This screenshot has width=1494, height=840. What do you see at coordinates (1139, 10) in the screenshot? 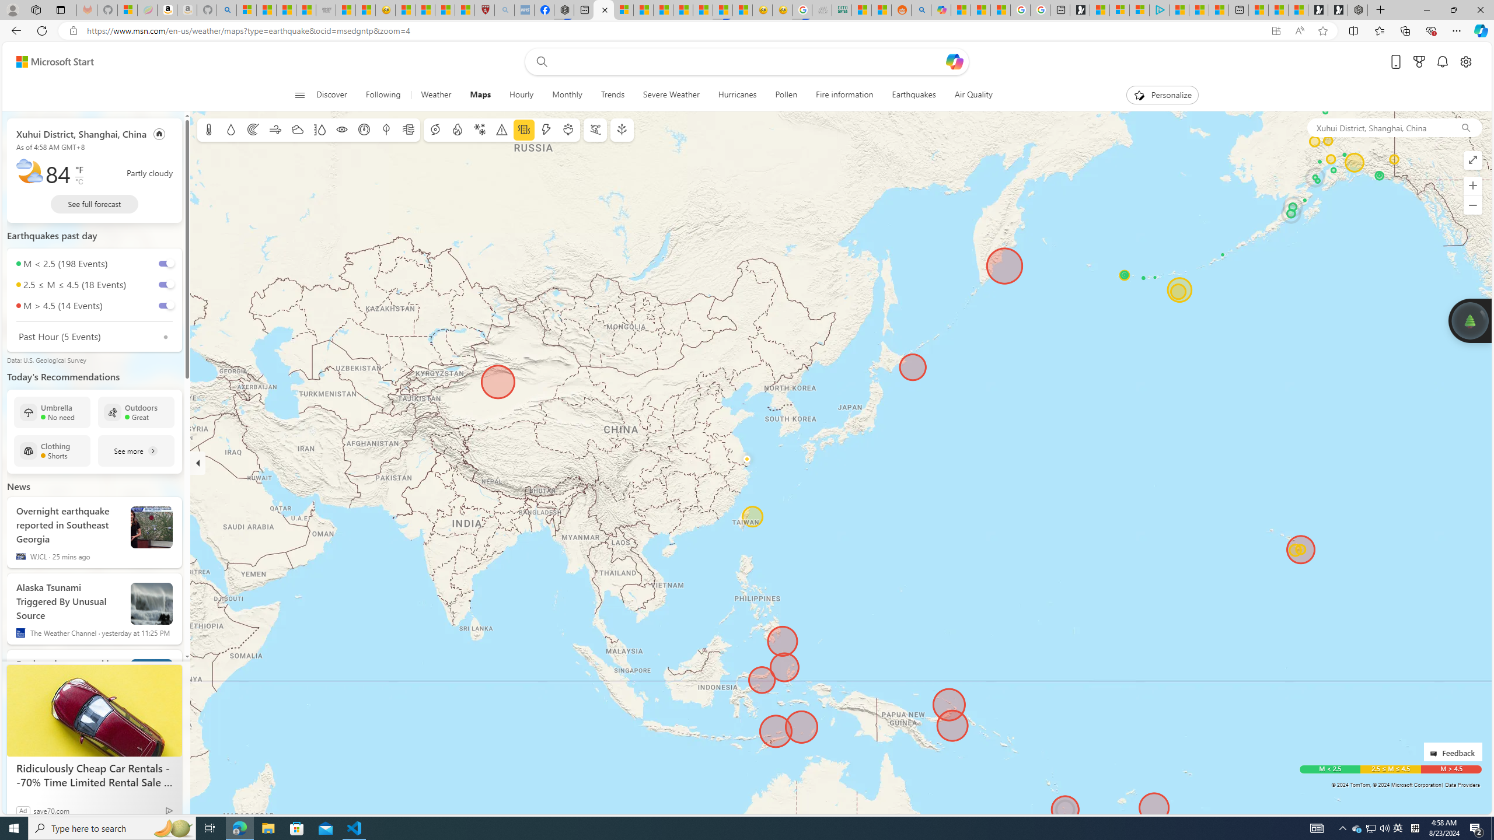
I see `Microsoft account | Privacy` at bounding box center [1139, 10].